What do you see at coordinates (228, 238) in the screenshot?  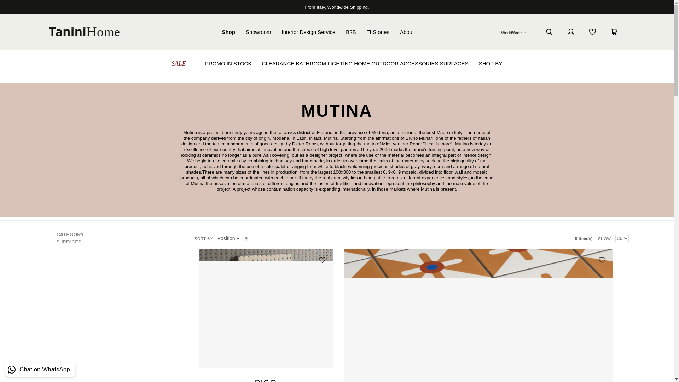 I see `Sort By` at bounding box center [228, 238].